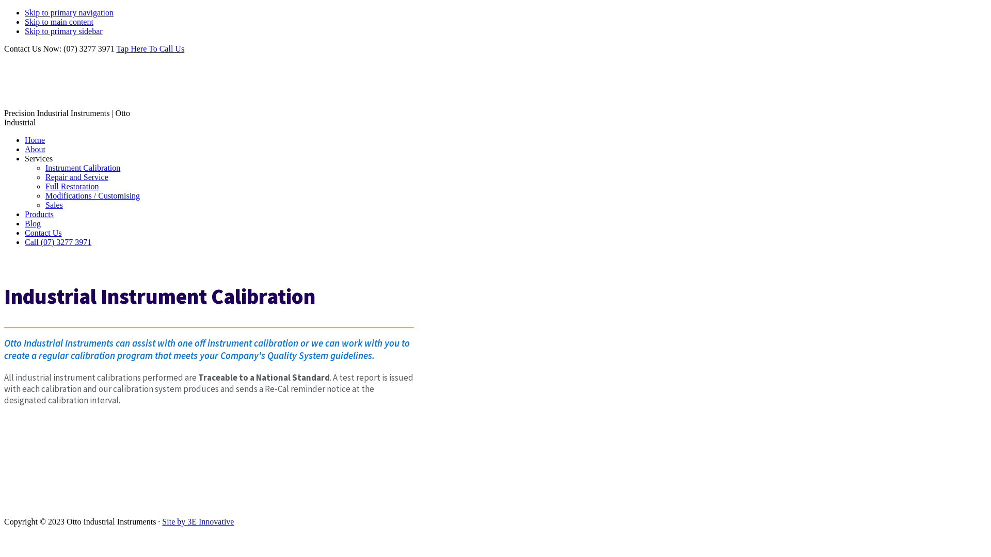 The height and width of the screenshot is (557, 991). Describe the element at coordinates (83, 168) in the screenshot. I see `Instrument Calibration` at that location.